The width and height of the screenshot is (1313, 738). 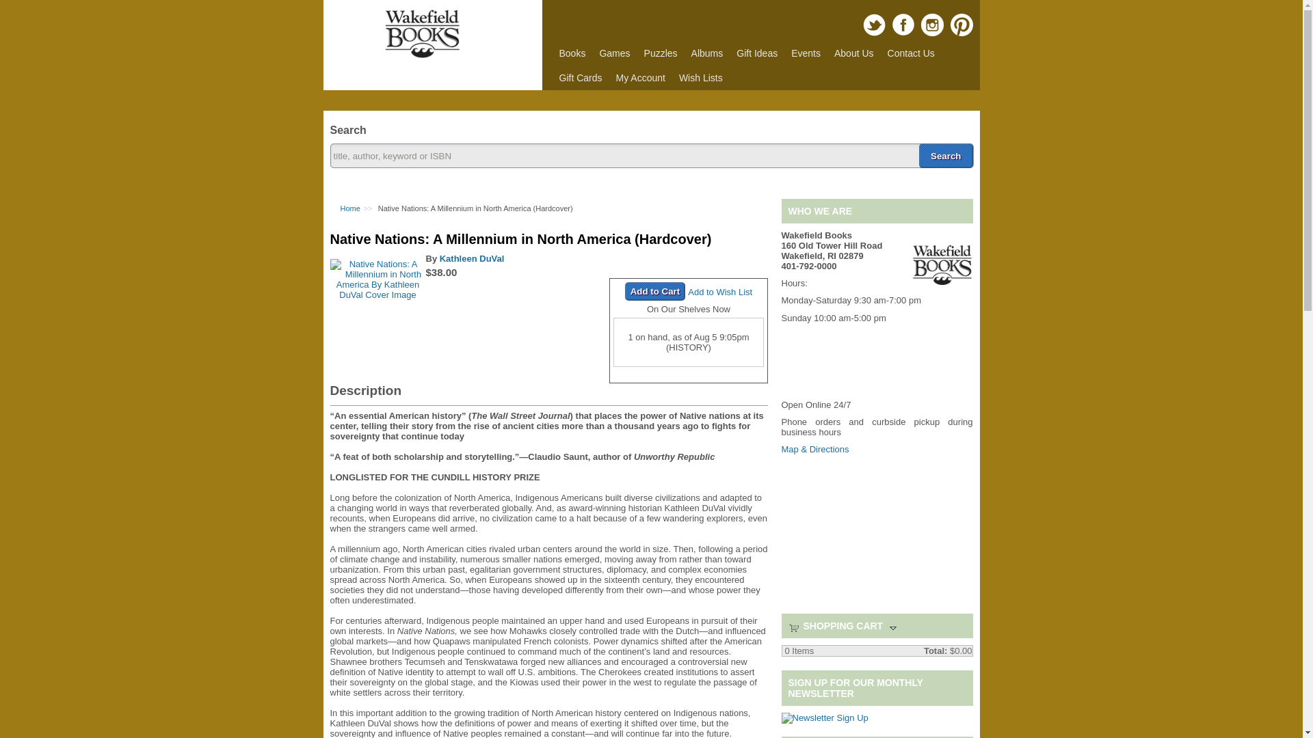 What do you see at coordinates (707, 53) in the screenshot?
I see `New Vinyl` at bounding box center [707, 53].